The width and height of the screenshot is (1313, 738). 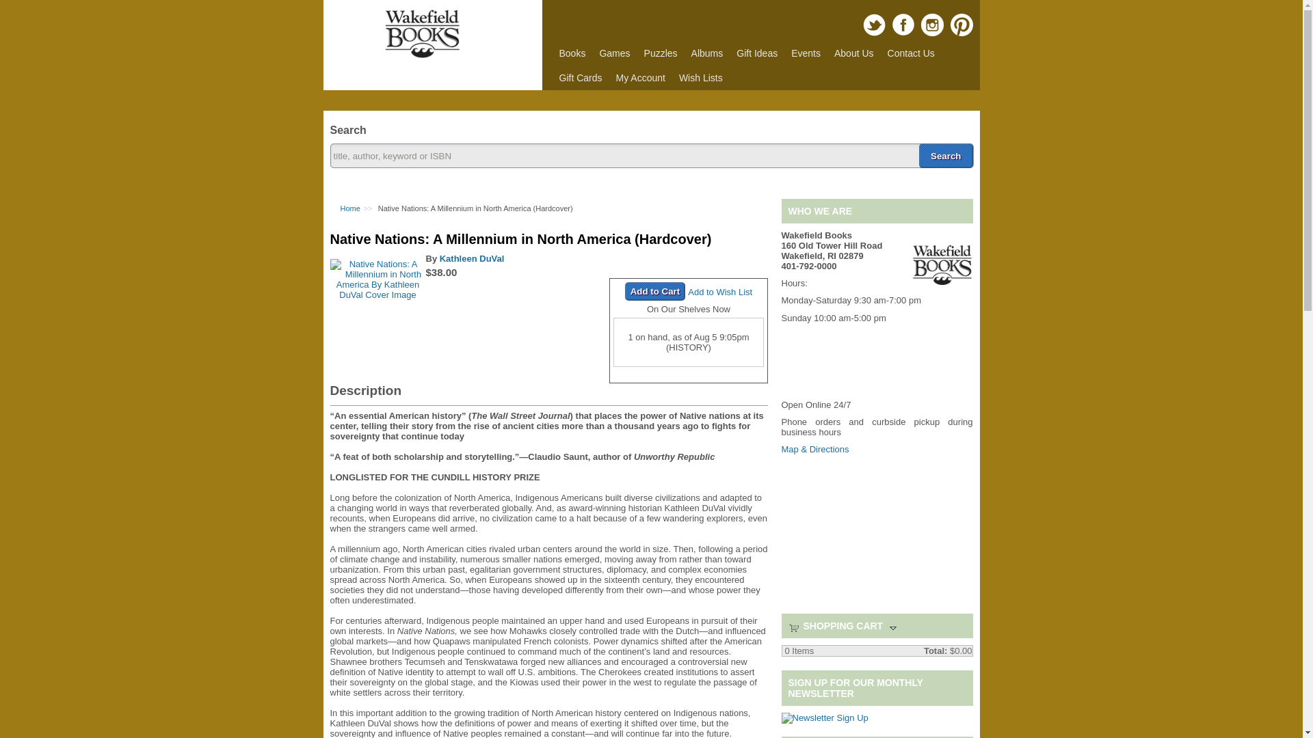 What do you see at coordinates (707, 53) in the screenshot?
I see `New Vinyl` at bounding box center [707, 53].